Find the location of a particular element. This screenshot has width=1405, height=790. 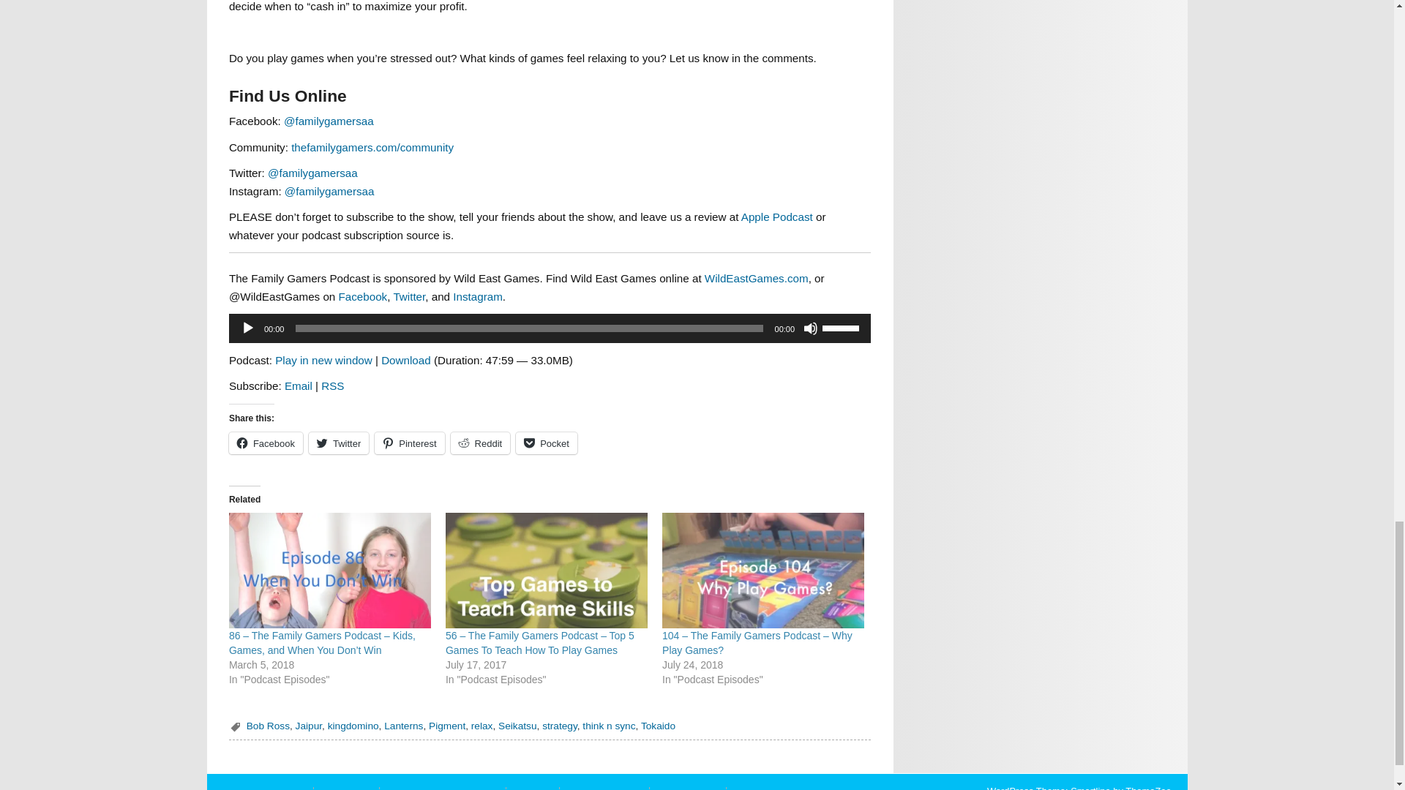

Download is located at coordinates (405, 360).